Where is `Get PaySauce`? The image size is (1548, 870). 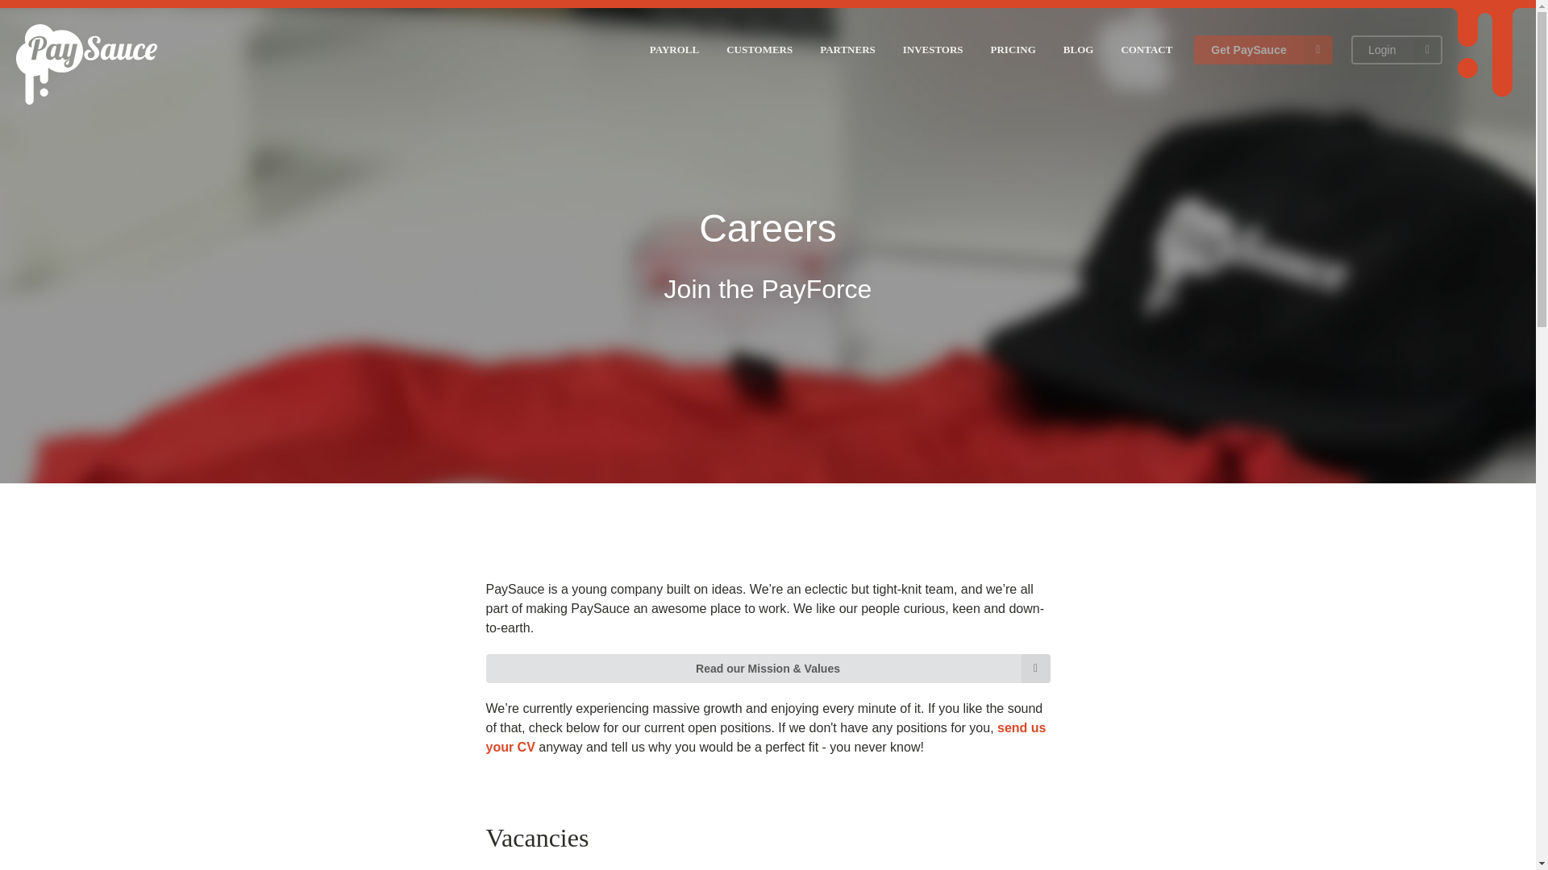 Get PaySauce is located at coordinates (1263, 50).